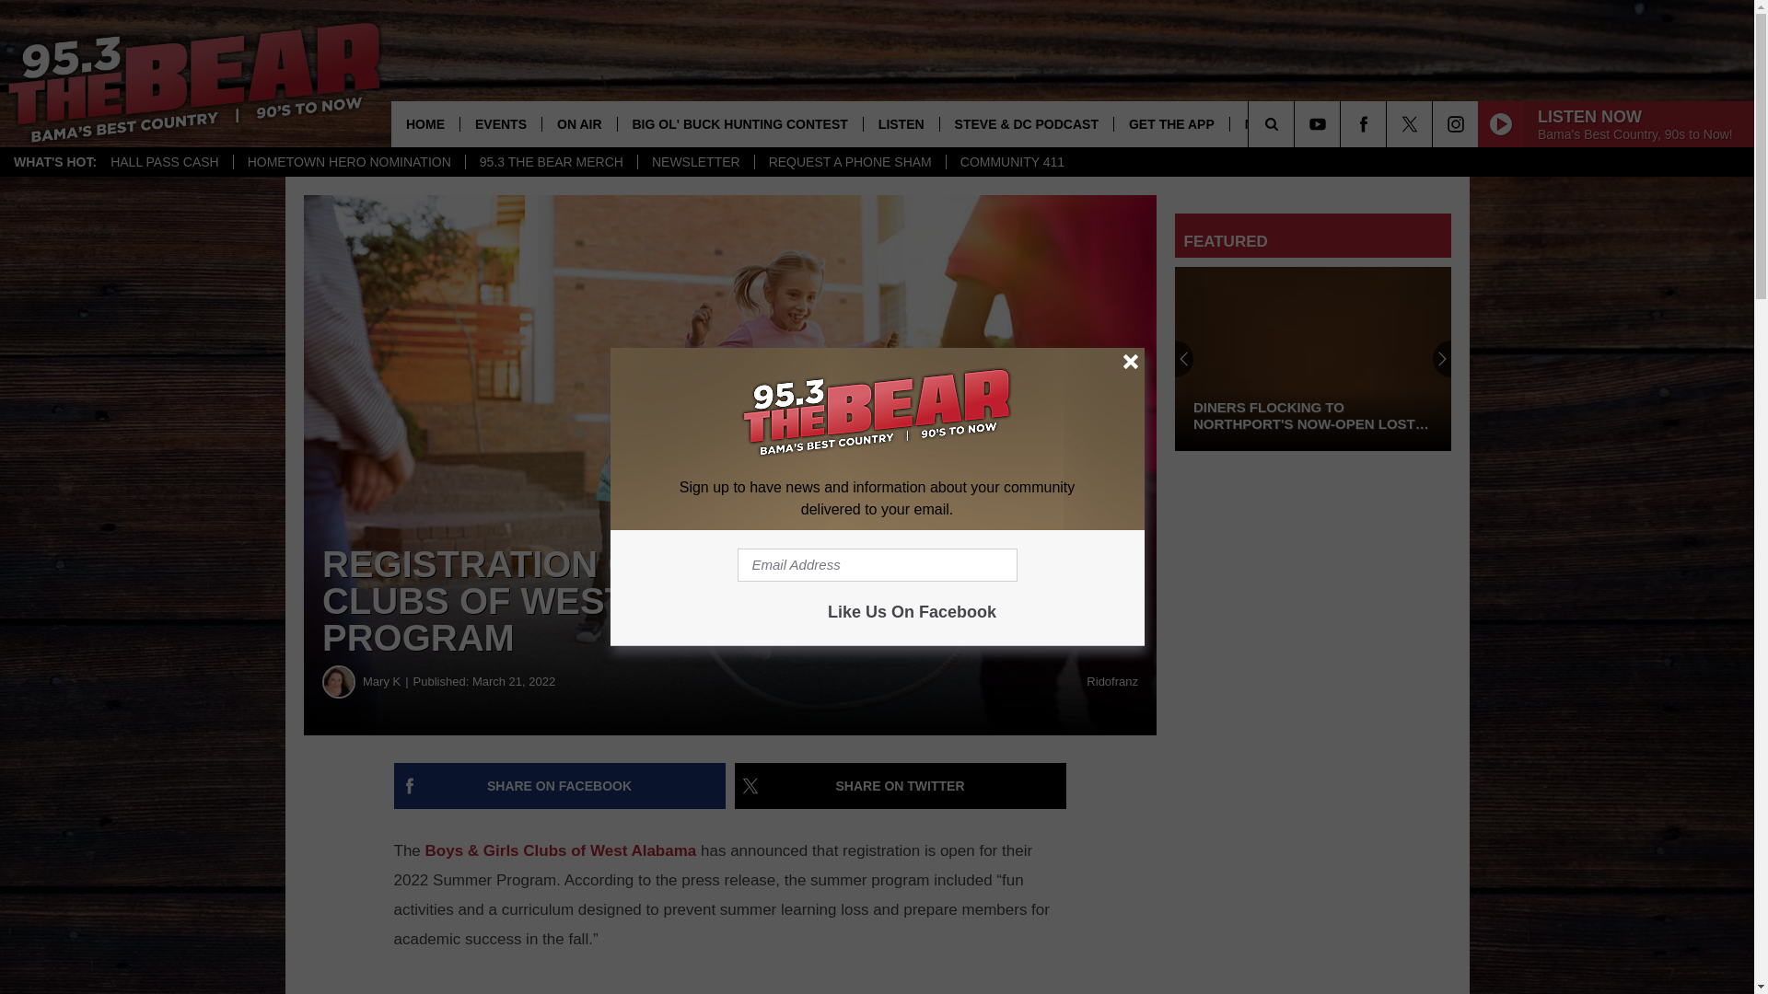 This screenshot has width=1768, height=994. What do you see at coordinates (901, 786) in the screenshot?
I see `Share on Twitter` at bounding box center [901, 786].